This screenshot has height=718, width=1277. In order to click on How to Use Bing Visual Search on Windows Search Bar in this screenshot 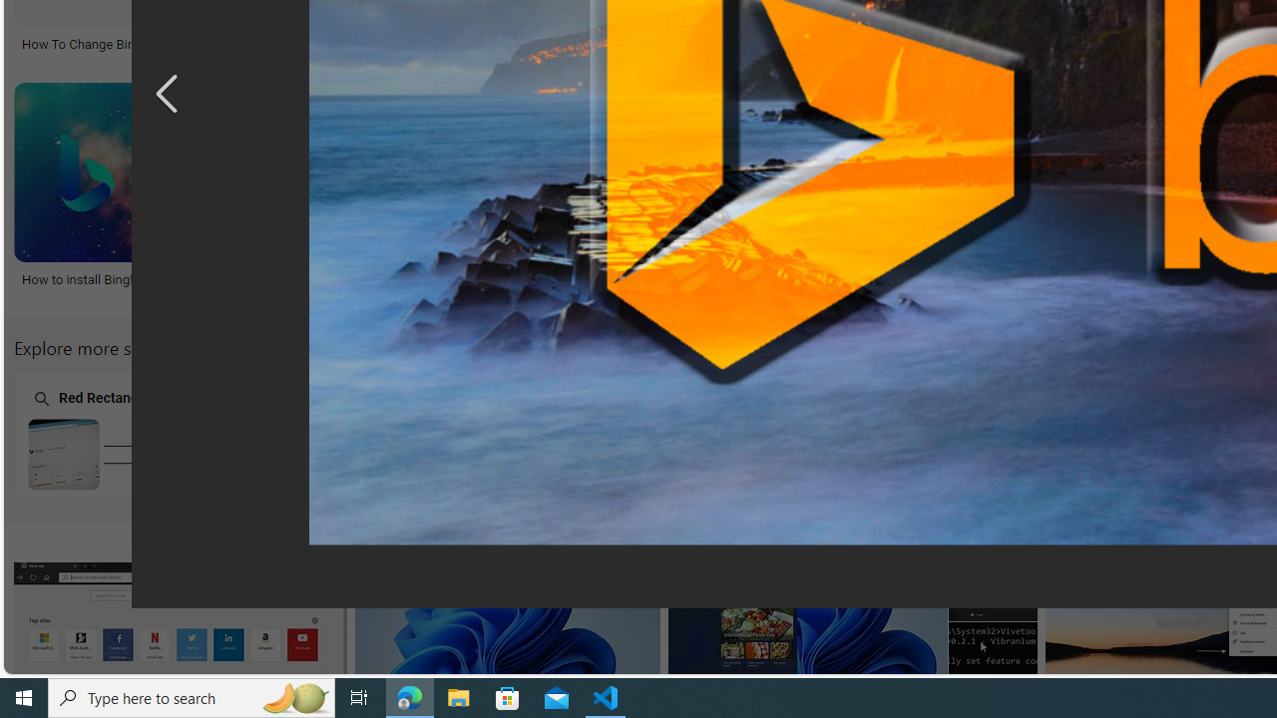, I will do `click(764, 287)`.